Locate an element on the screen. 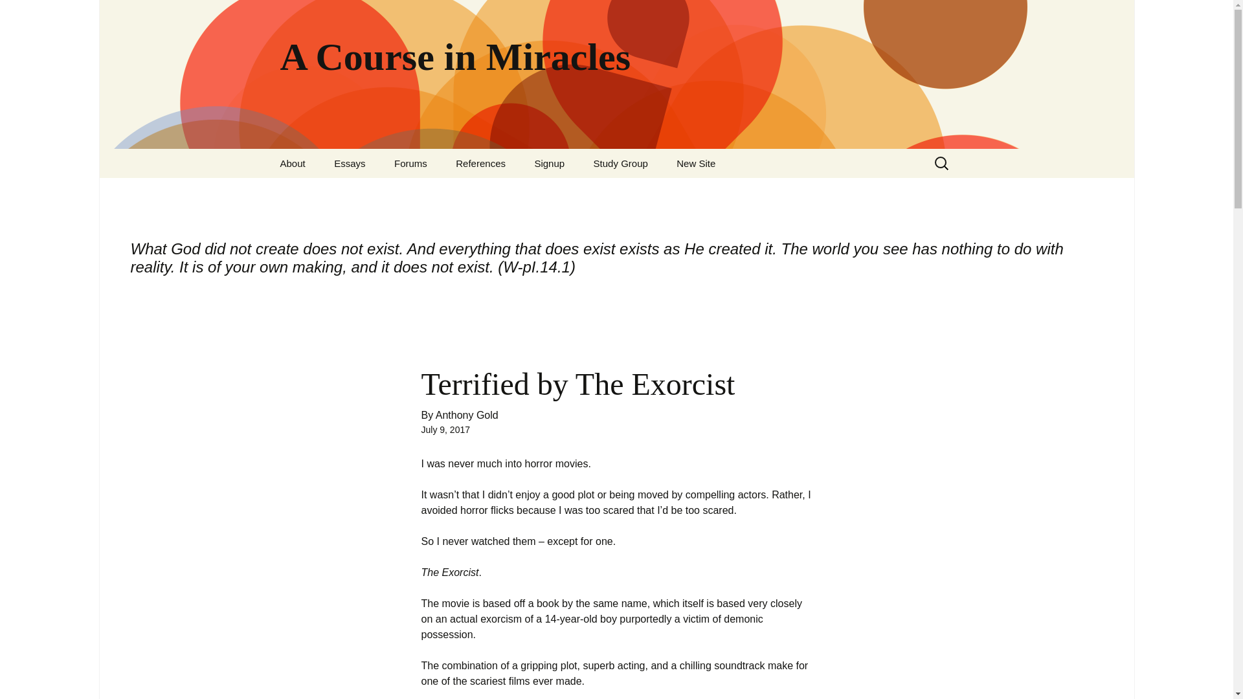  Forums is located at coordinates (410, 163).